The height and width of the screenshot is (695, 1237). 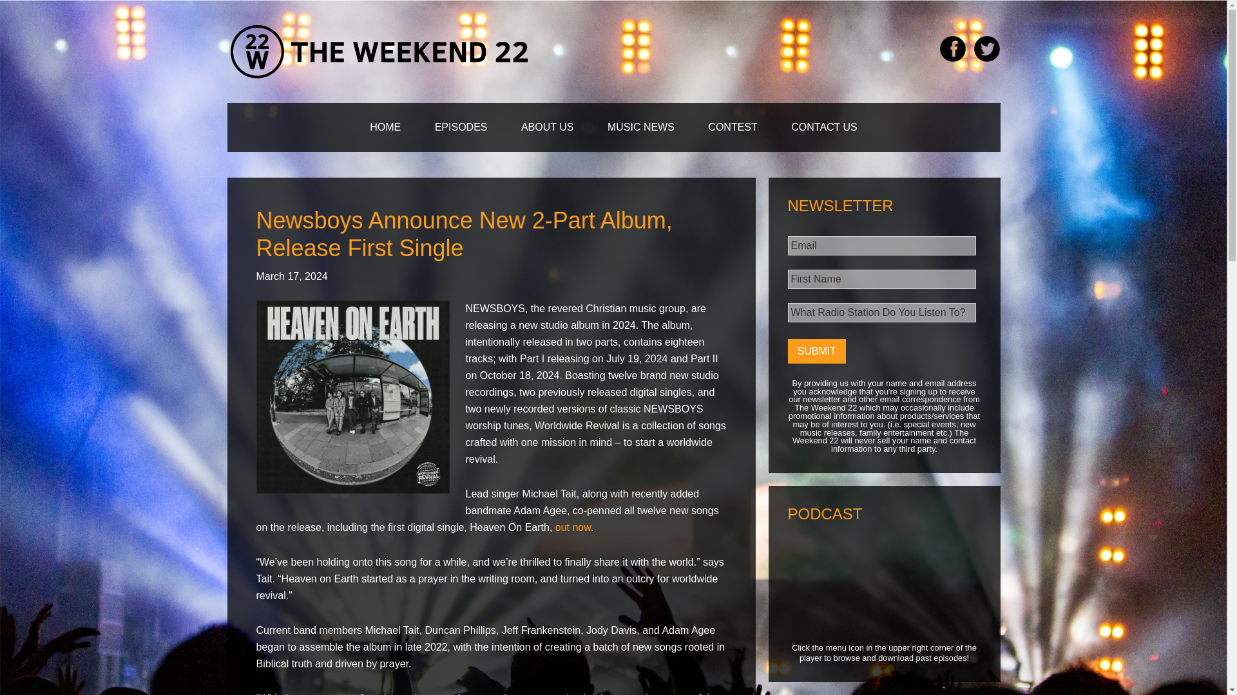 I want to click on MUSIC NEWS, so click(x=641, y=127).